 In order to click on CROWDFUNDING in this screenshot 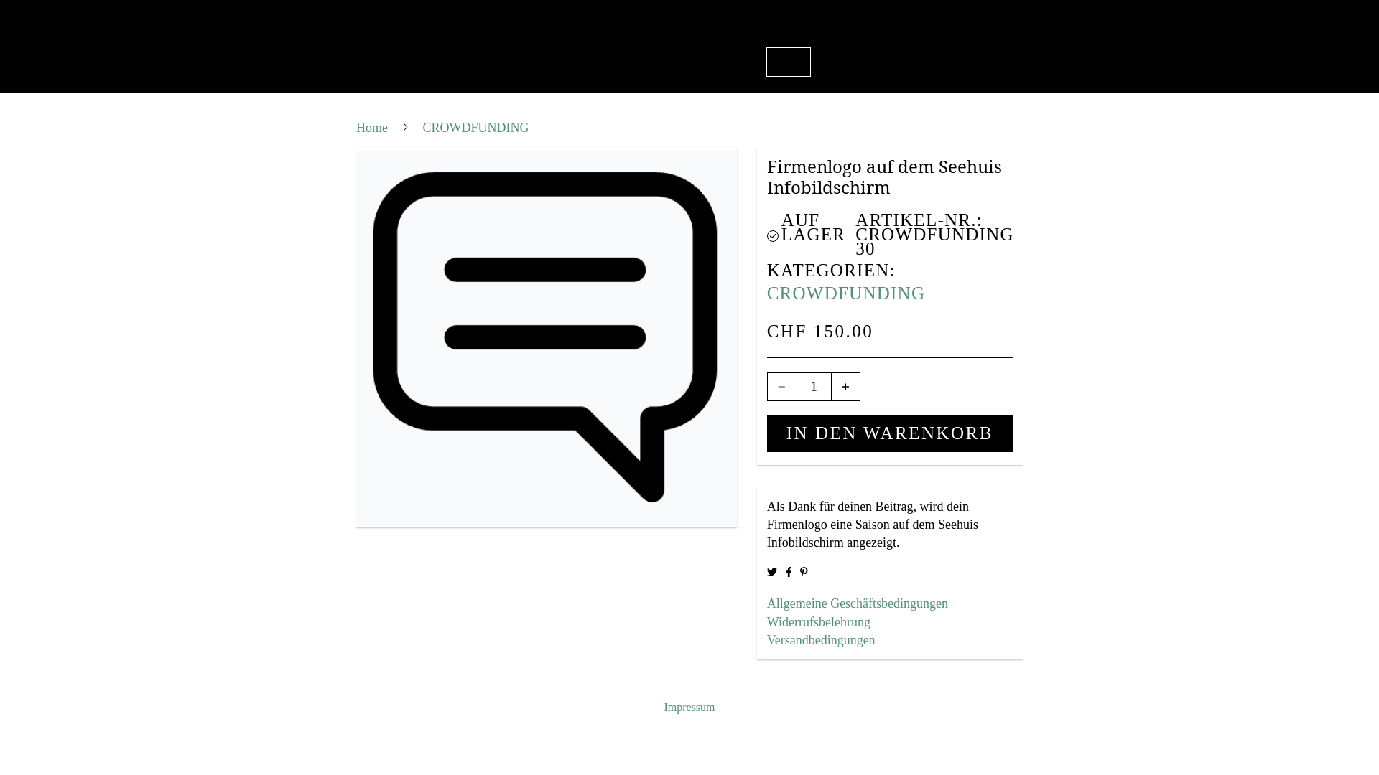, I will do `click(846, 293)`.